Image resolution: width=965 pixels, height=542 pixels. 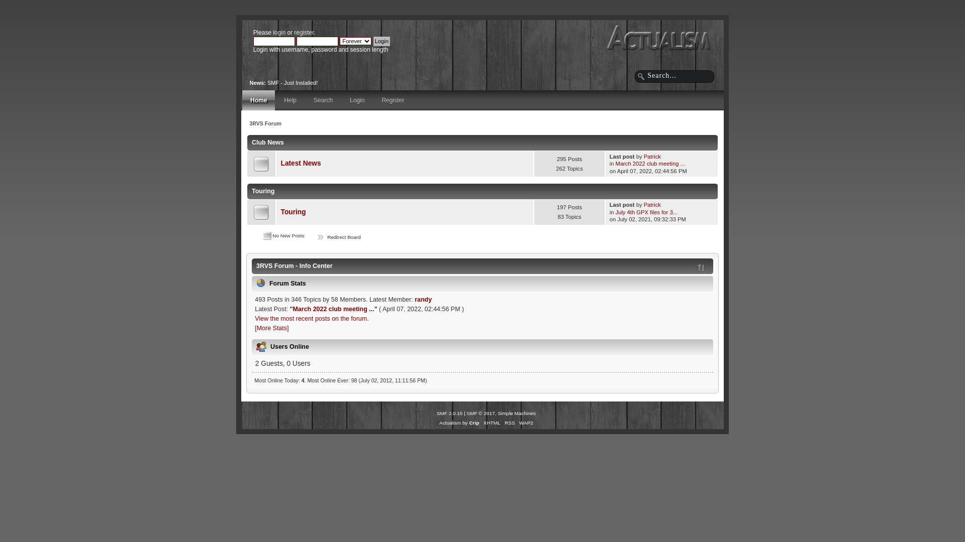 I want to click on Home, so click(x=258, y=100).